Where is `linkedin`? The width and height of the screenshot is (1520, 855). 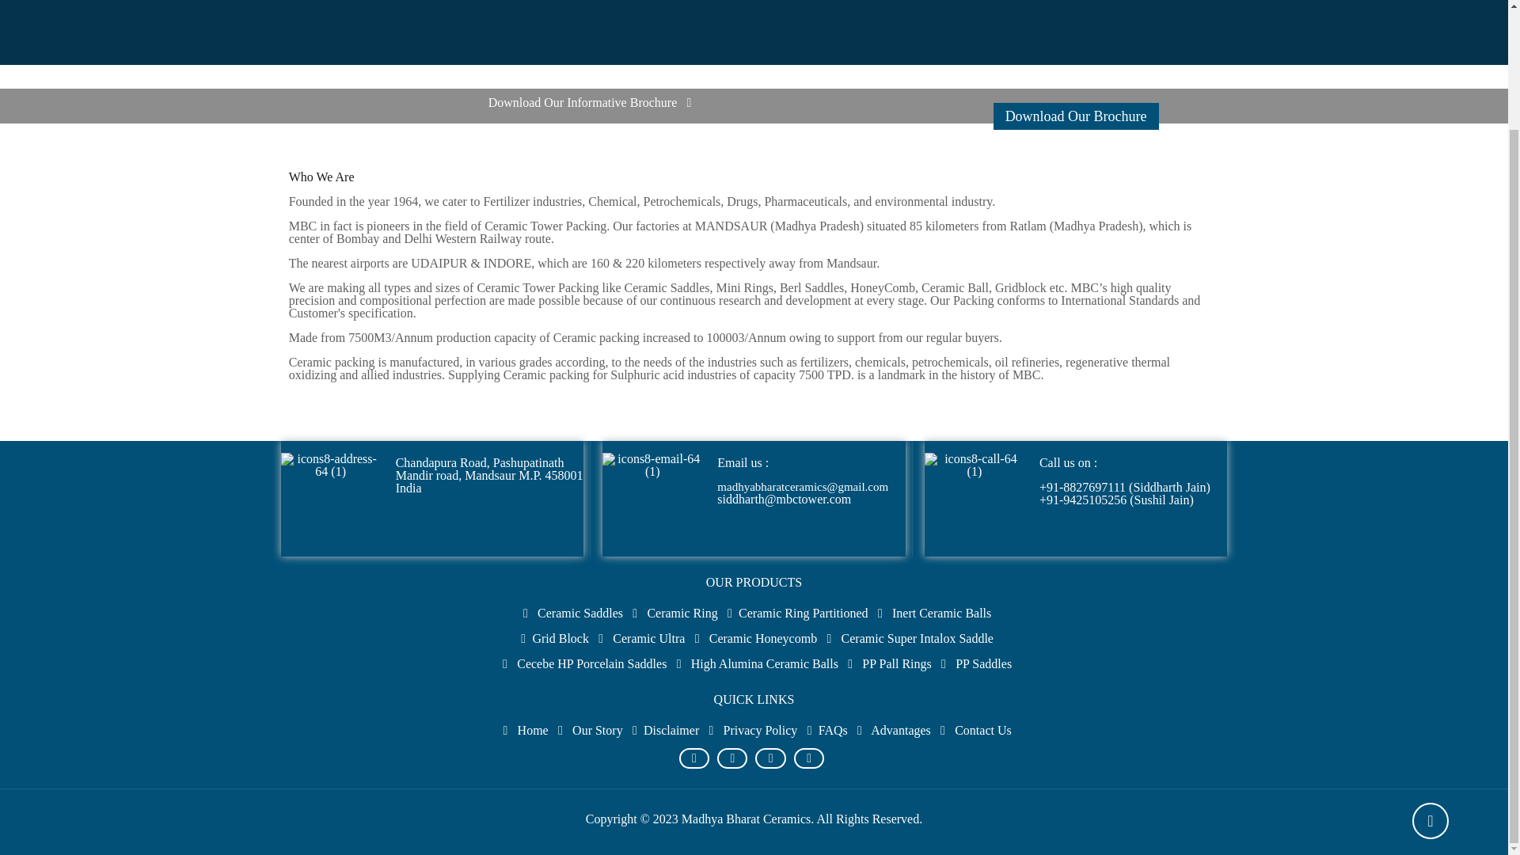
linkedin is located at coordinates (769, 758).